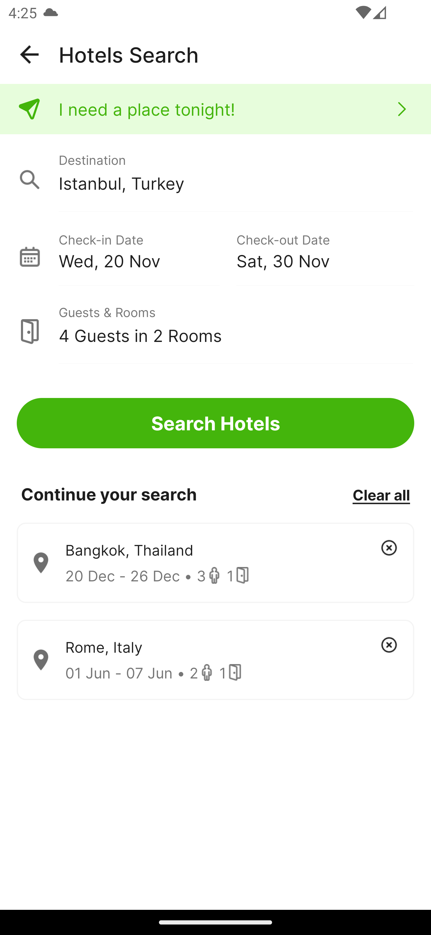 The width and height of the screenshot is (431, 935). I want to click on Check-out Date Sat, 30 Nov, so click(325, 250).